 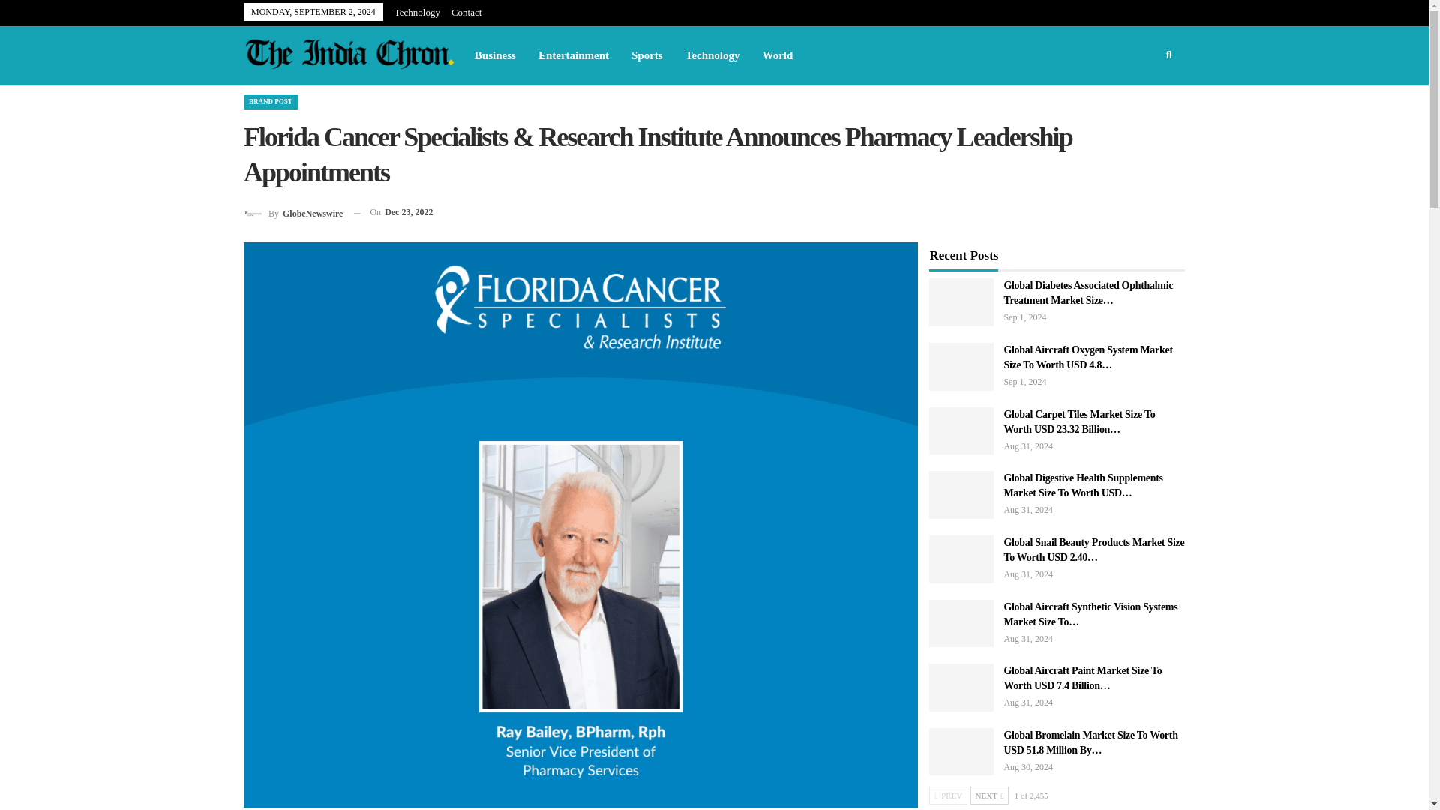 I want to click on BRAND POST, so click(x=270, y=101).